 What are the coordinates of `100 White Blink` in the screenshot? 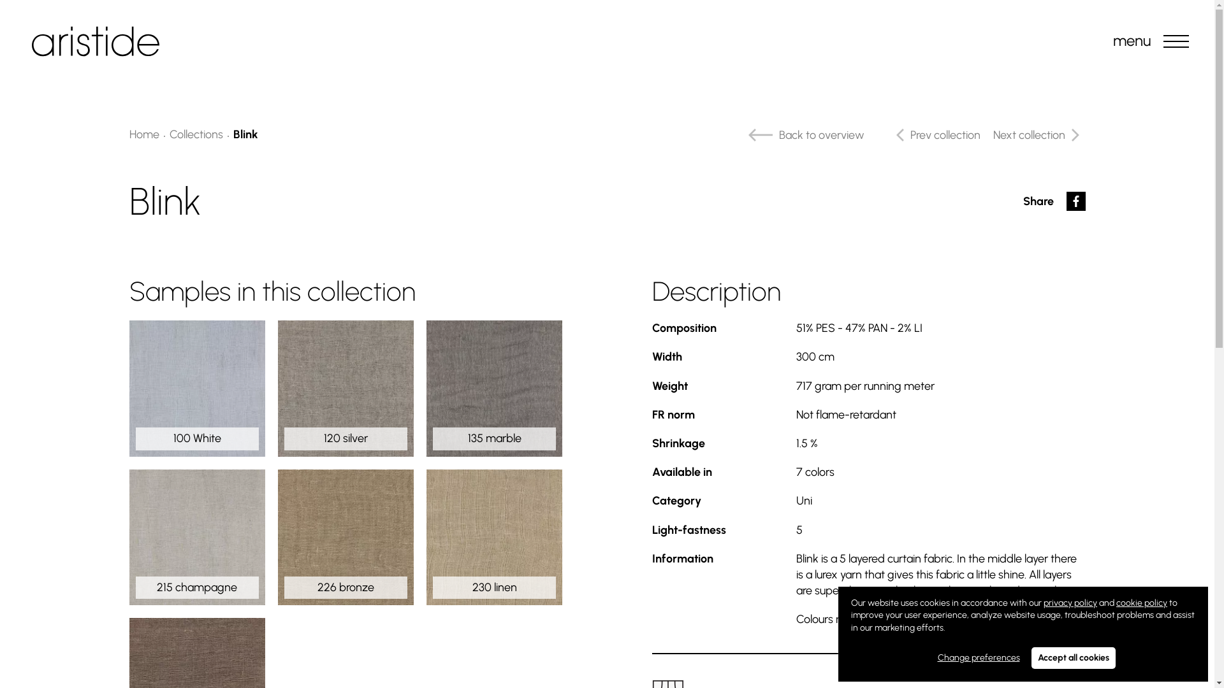 It's located at (196, 389).